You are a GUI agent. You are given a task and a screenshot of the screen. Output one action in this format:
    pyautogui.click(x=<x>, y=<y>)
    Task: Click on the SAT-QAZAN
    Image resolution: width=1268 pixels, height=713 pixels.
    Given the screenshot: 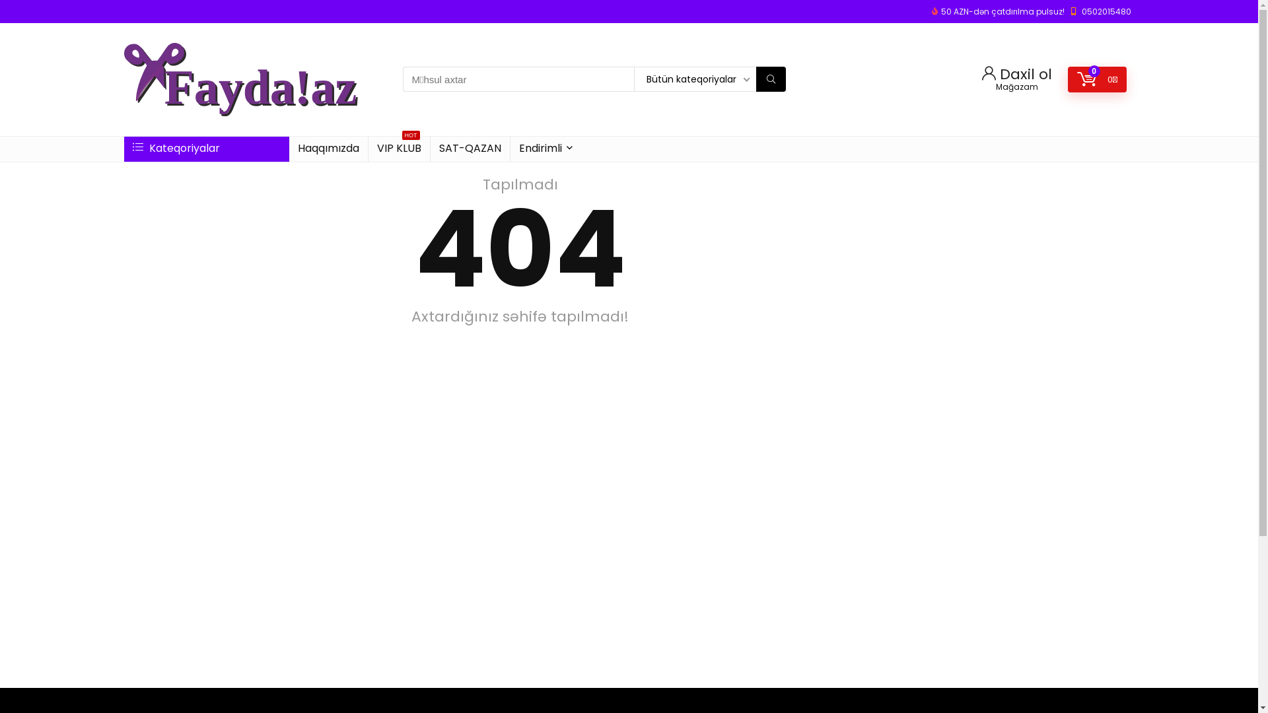 What is the action you would take?
    pyautogui.click(x=470, y=149)
    